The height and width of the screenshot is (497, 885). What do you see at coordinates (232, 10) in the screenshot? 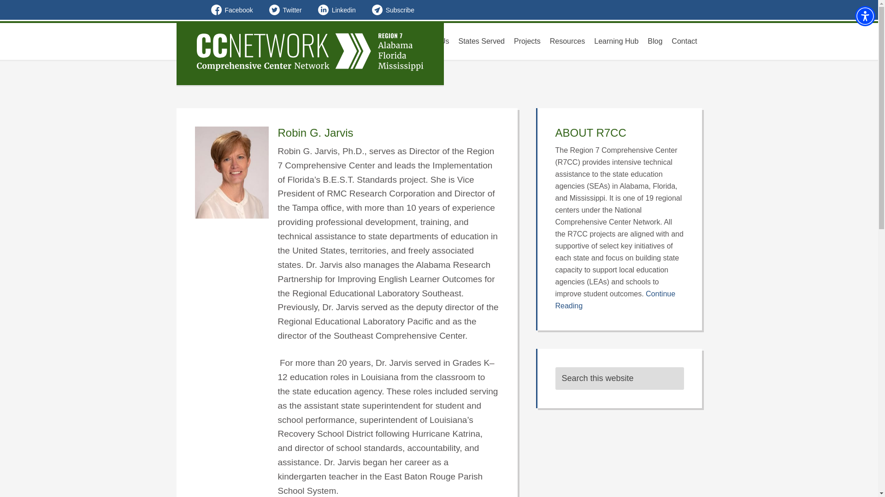
I see `Facebook` at bounding box center [232, 10].